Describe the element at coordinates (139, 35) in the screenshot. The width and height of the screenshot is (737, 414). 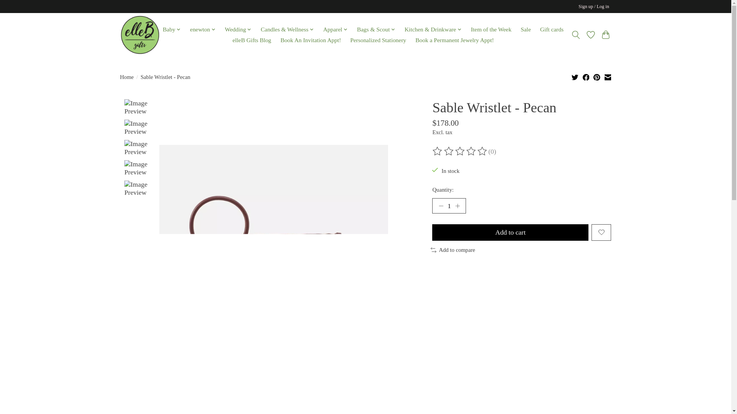
I see `ElleB gifts ` at that location.